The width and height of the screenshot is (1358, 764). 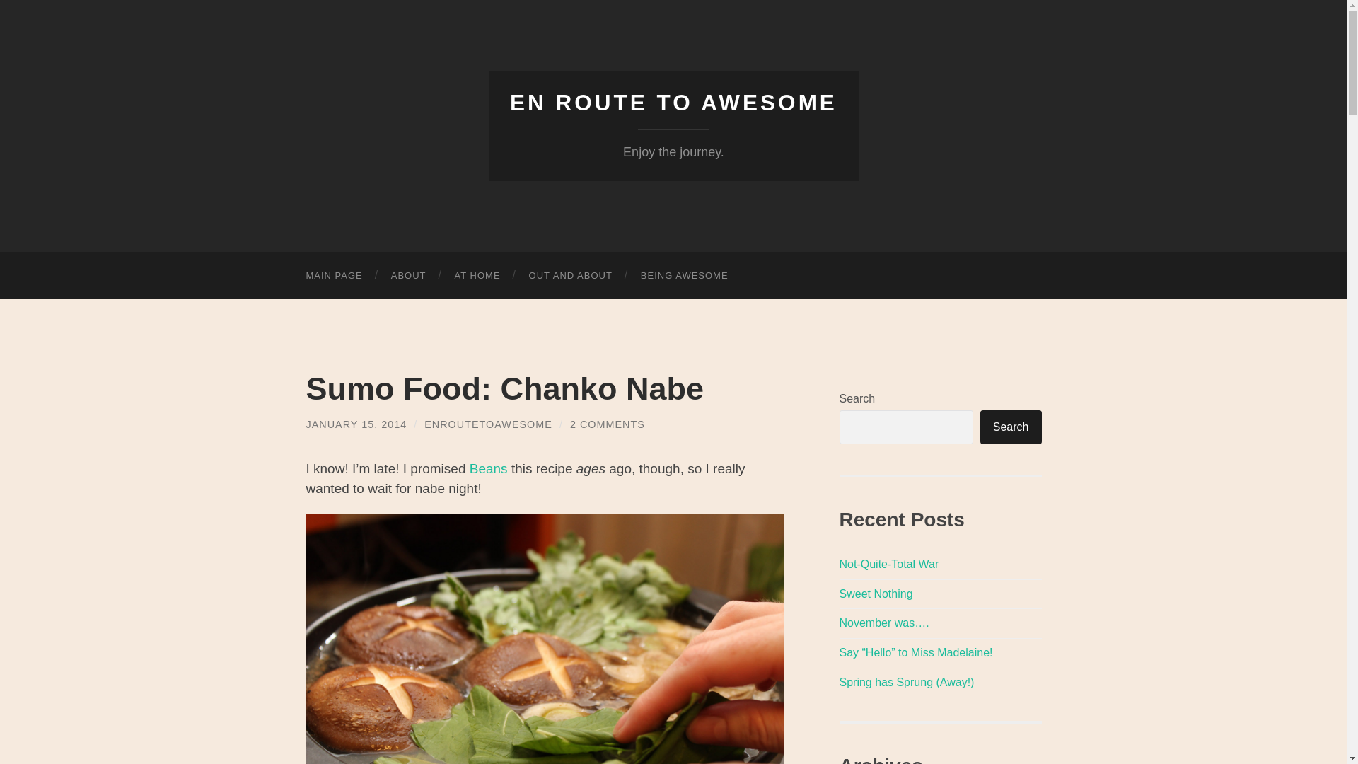 What do you see at coordinates (356, 424) in the screenshot?
I see `JANUARY 15, 2014` at bounding box center [356, 424].